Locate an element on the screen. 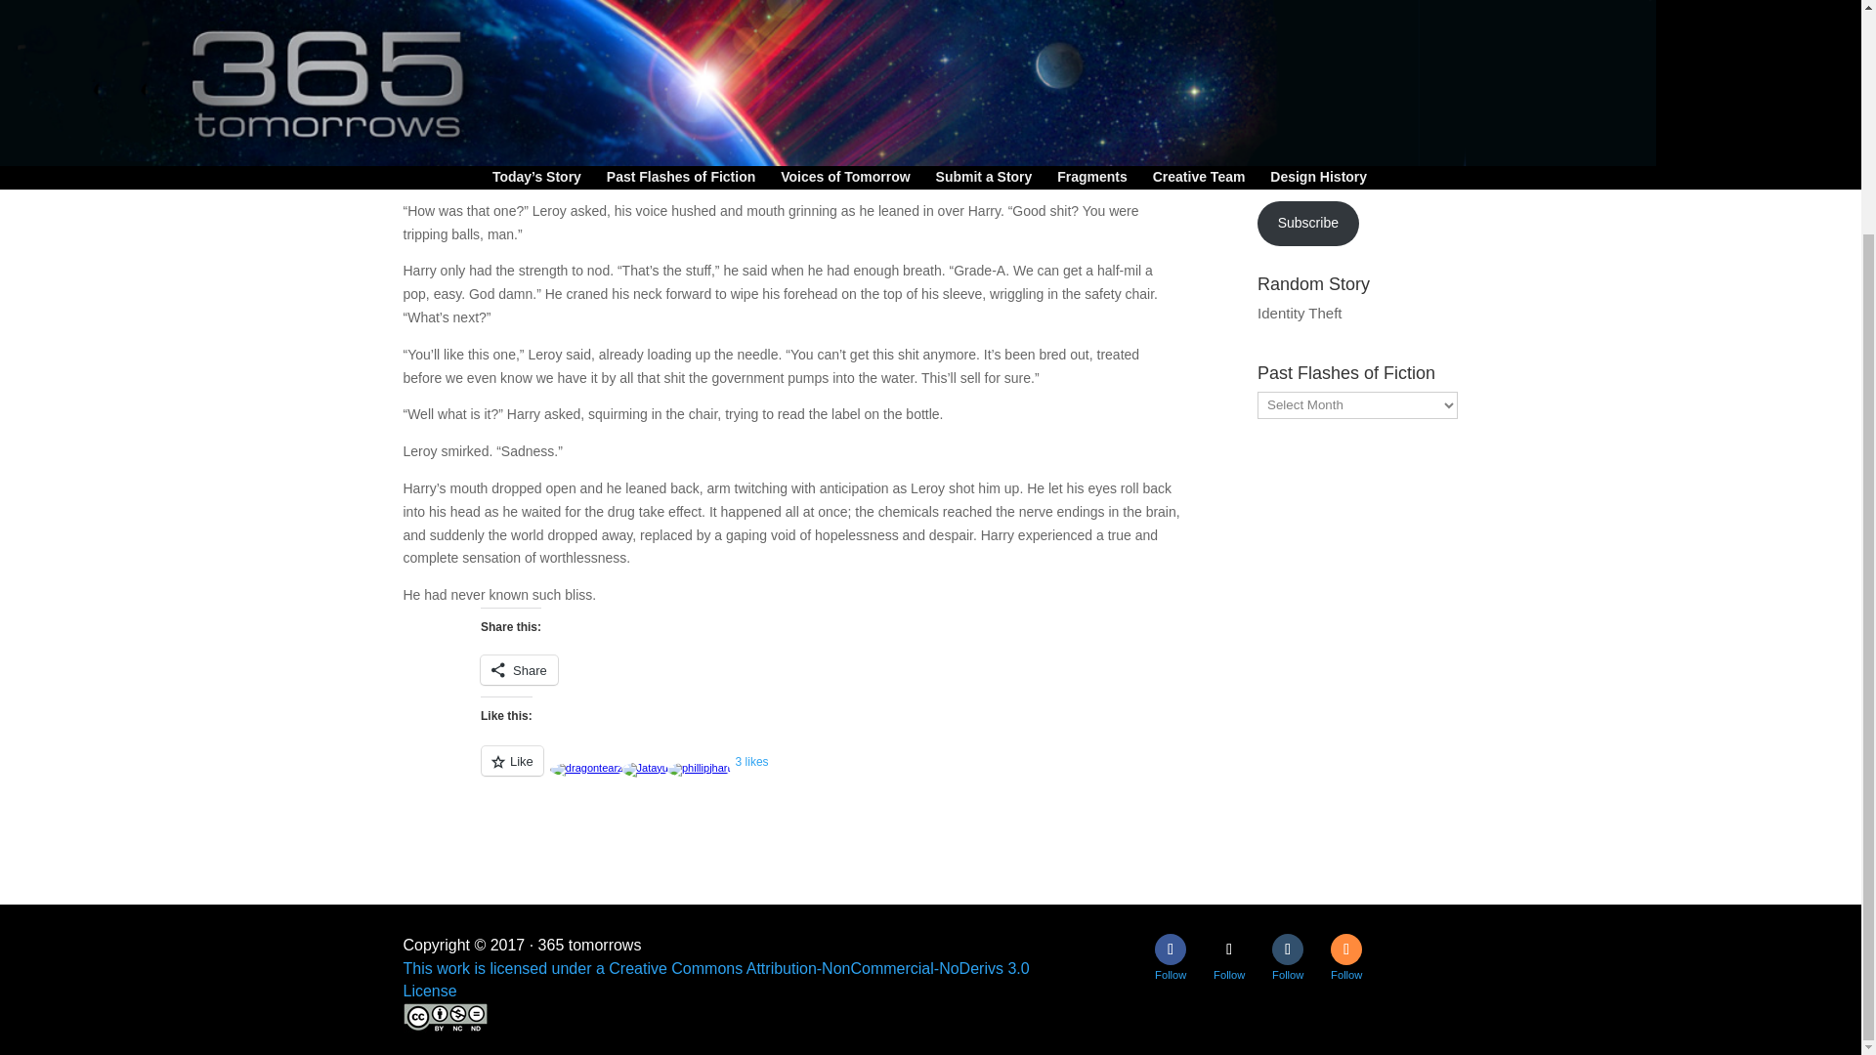 The height and width of the screenshot is (1055, 1876). Follow on Facebook is located at coordinates (1171, 949).